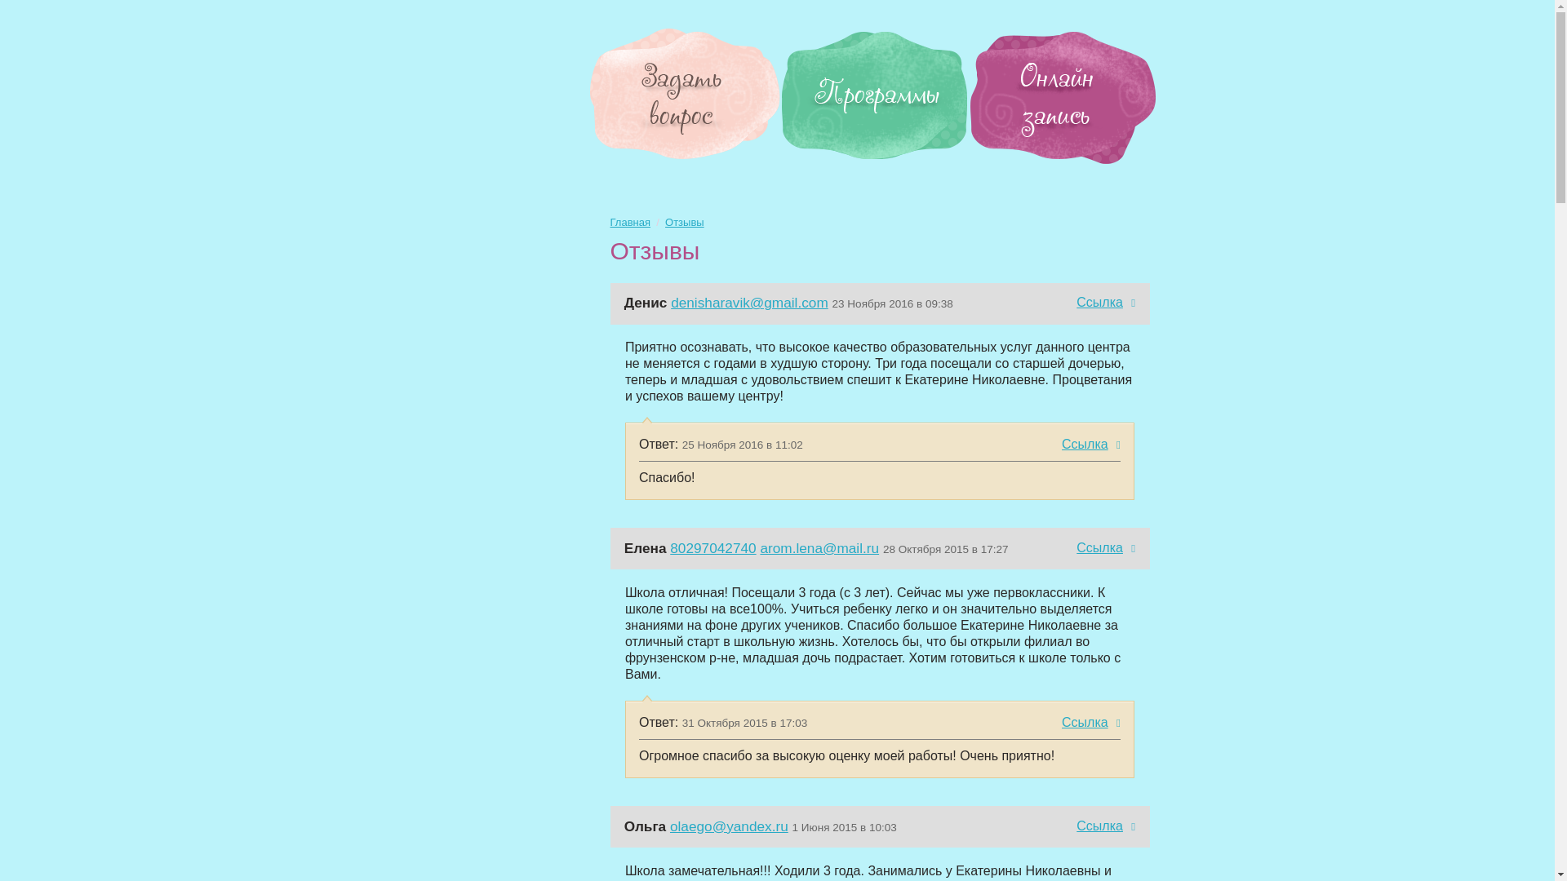 This screenshot has width=1567, height=881. I want to click on olaego@yandex.ru, so click(730, 826).